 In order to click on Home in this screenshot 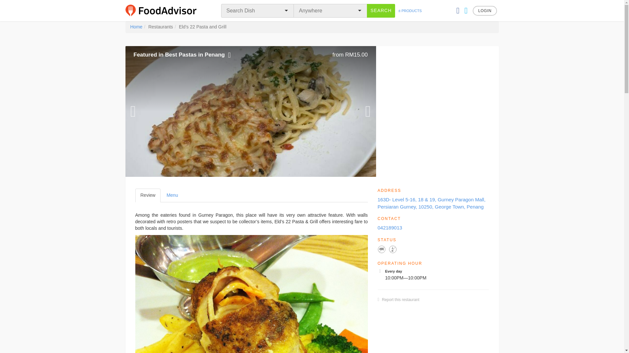, I will do `click(136, 27)`.